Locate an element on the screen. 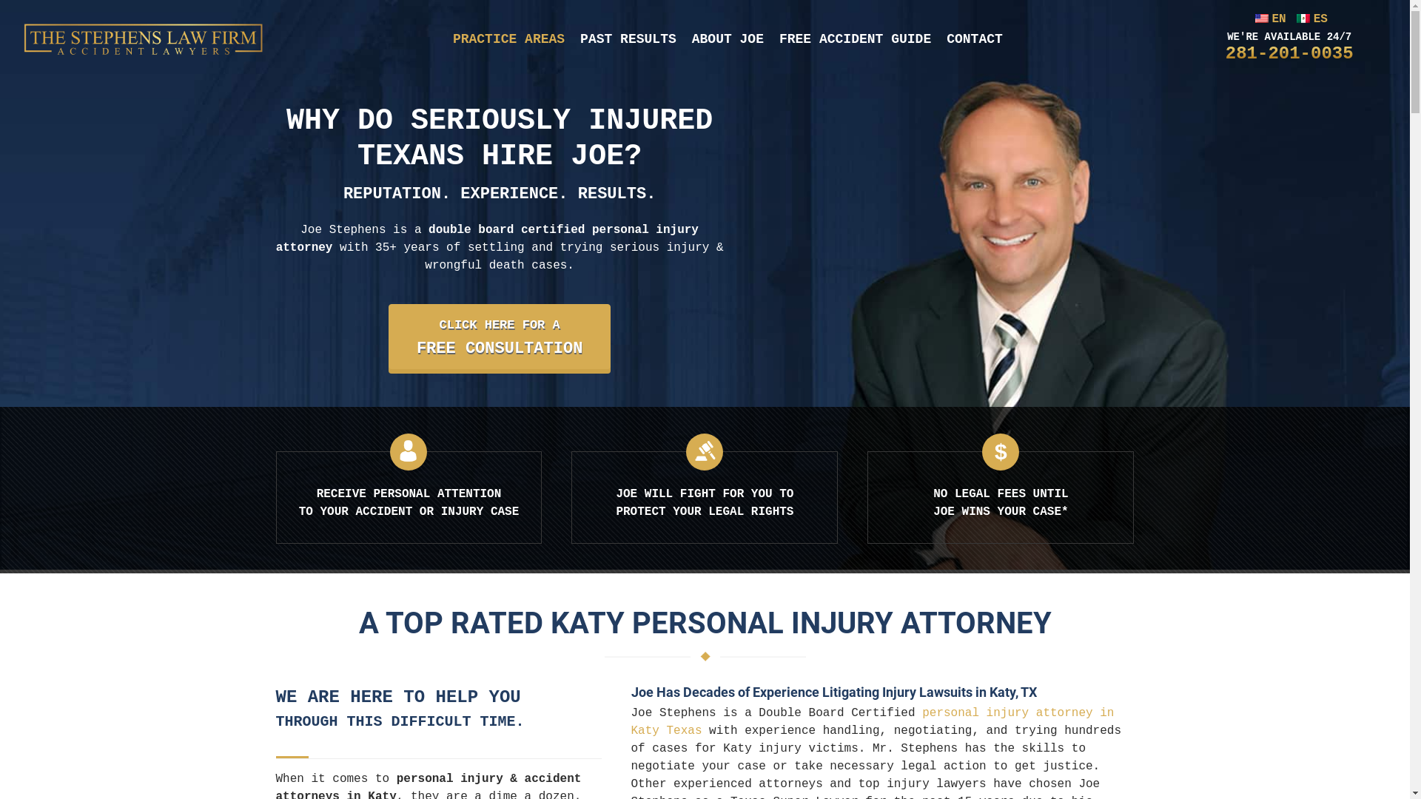 The height and width of the screenshot is (799, 1421). REVIEW MY CASE is located at coordinates (84, 18).